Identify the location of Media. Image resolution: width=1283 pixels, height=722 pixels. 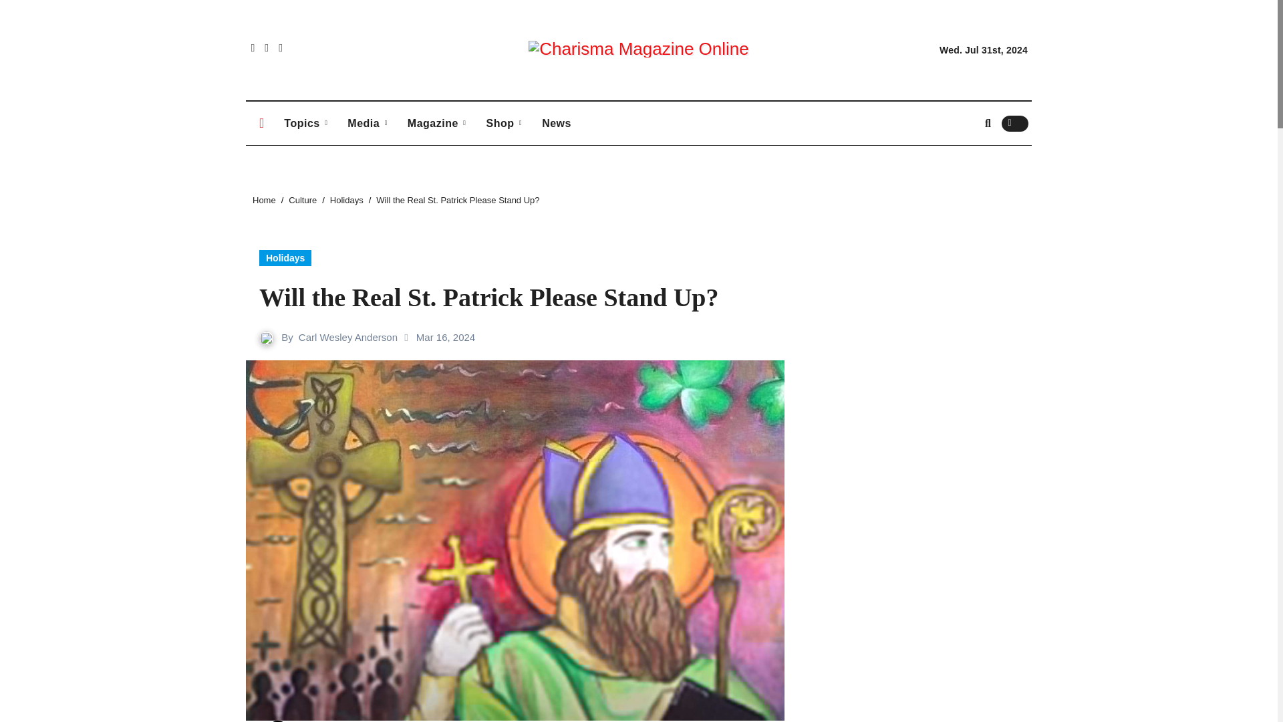
(368, 123).